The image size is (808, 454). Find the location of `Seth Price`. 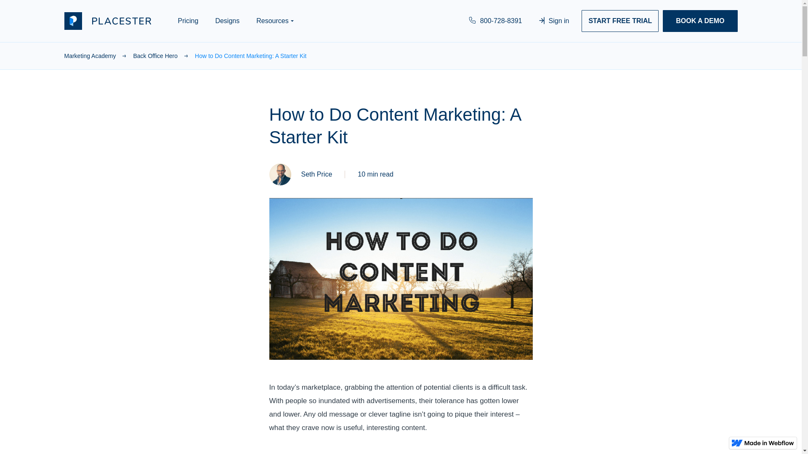

Seth Price is located at coordinates (315, 174).